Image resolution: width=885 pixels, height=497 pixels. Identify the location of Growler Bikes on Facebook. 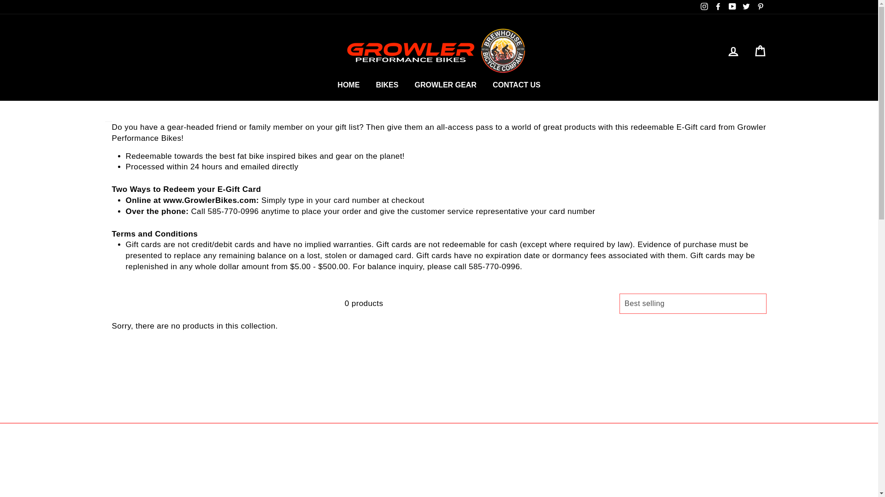
(718, 7).